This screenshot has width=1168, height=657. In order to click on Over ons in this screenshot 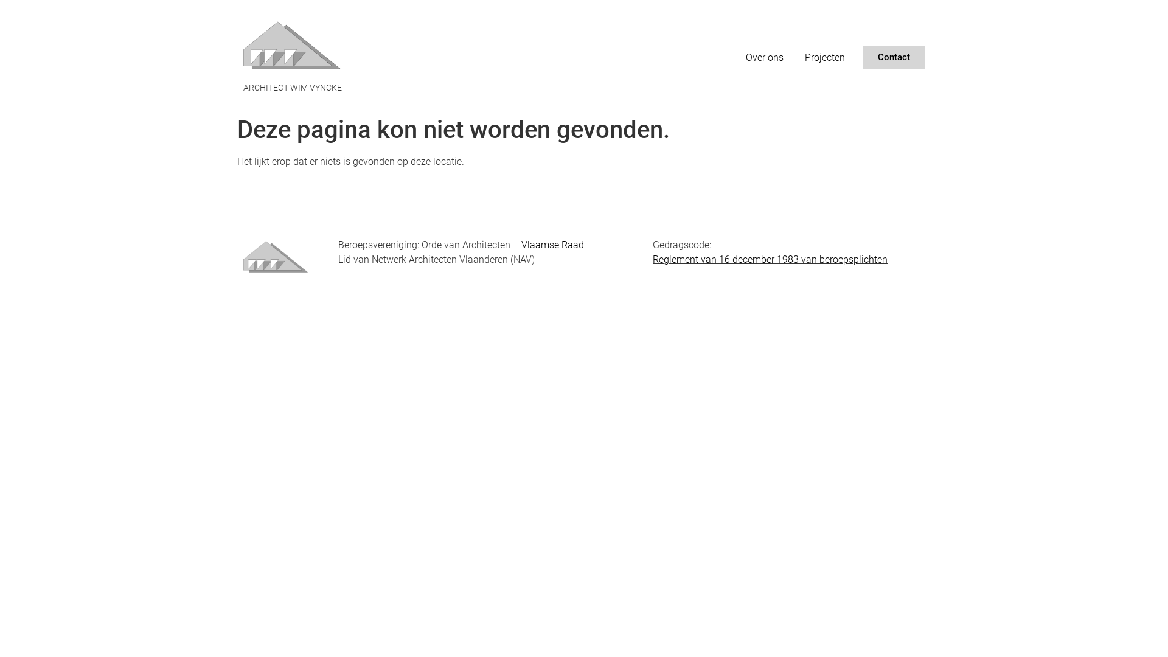, I will do `click(765, 58)`.